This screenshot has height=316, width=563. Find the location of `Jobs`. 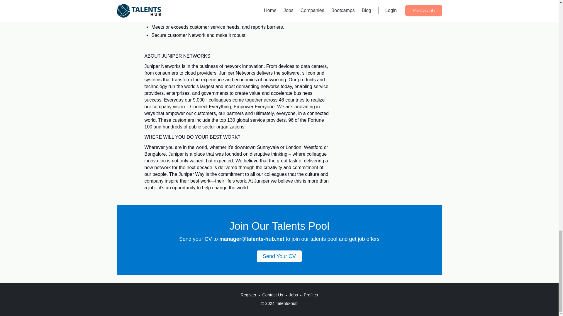

Jobs is located at coordinates (293, 295).